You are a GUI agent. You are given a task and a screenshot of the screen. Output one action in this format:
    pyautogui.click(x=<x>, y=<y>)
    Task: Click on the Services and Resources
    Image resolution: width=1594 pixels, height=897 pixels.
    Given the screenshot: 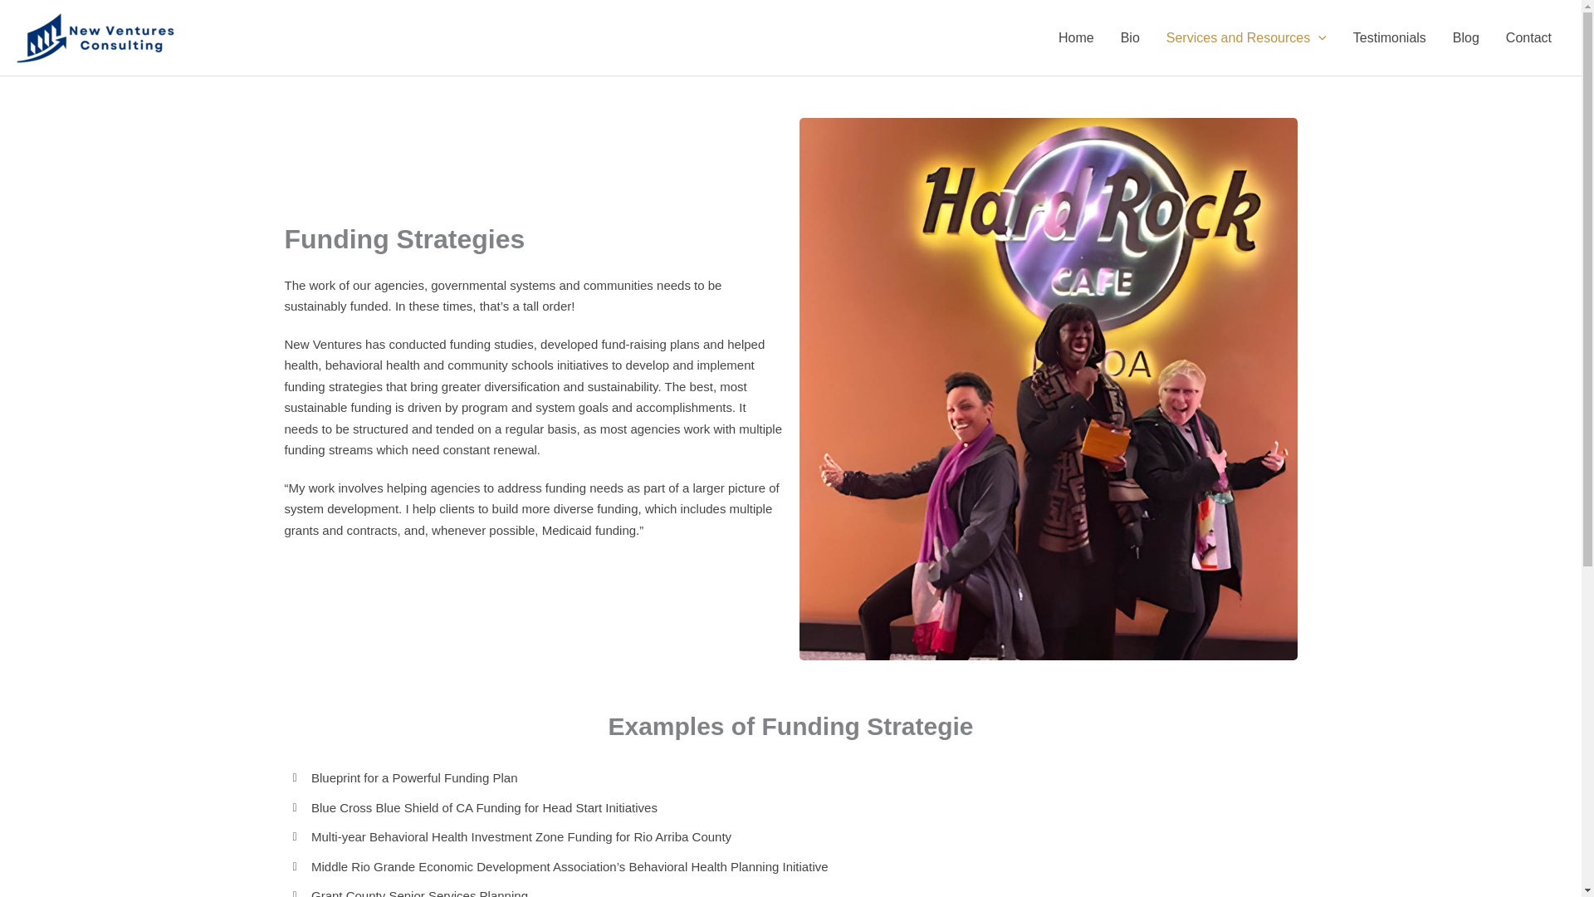 What is the action you would take?
    pyautogui.click(x=1246, y=38)
    